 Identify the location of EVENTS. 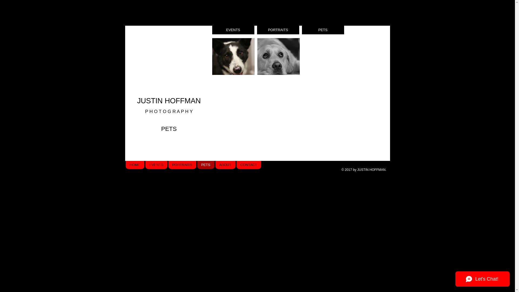
(156, 165).